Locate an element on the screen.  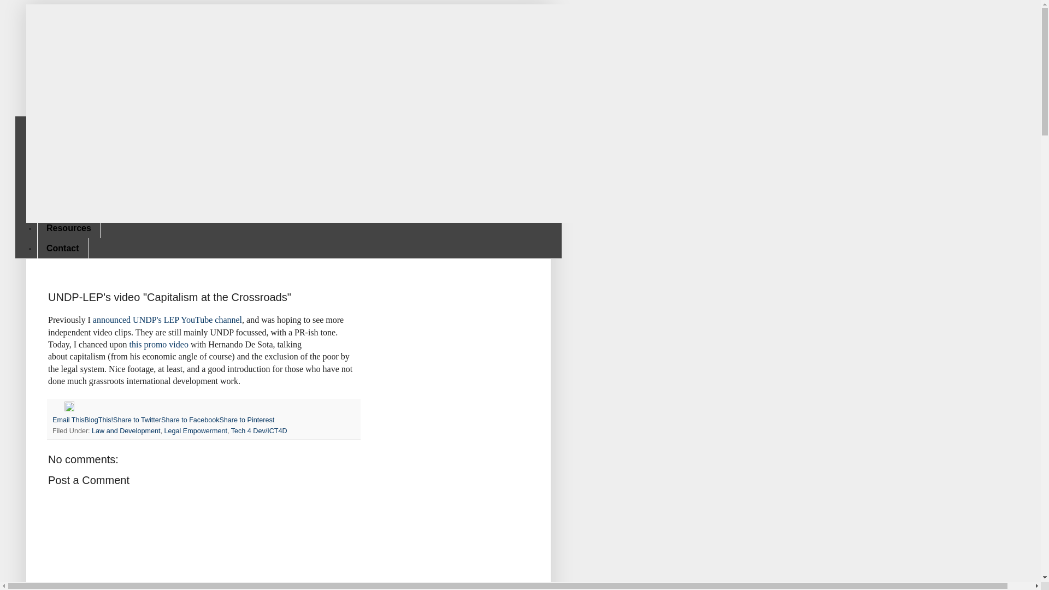
announced UNDP's LEP YouTube channel is located at coordinates (167, 320).